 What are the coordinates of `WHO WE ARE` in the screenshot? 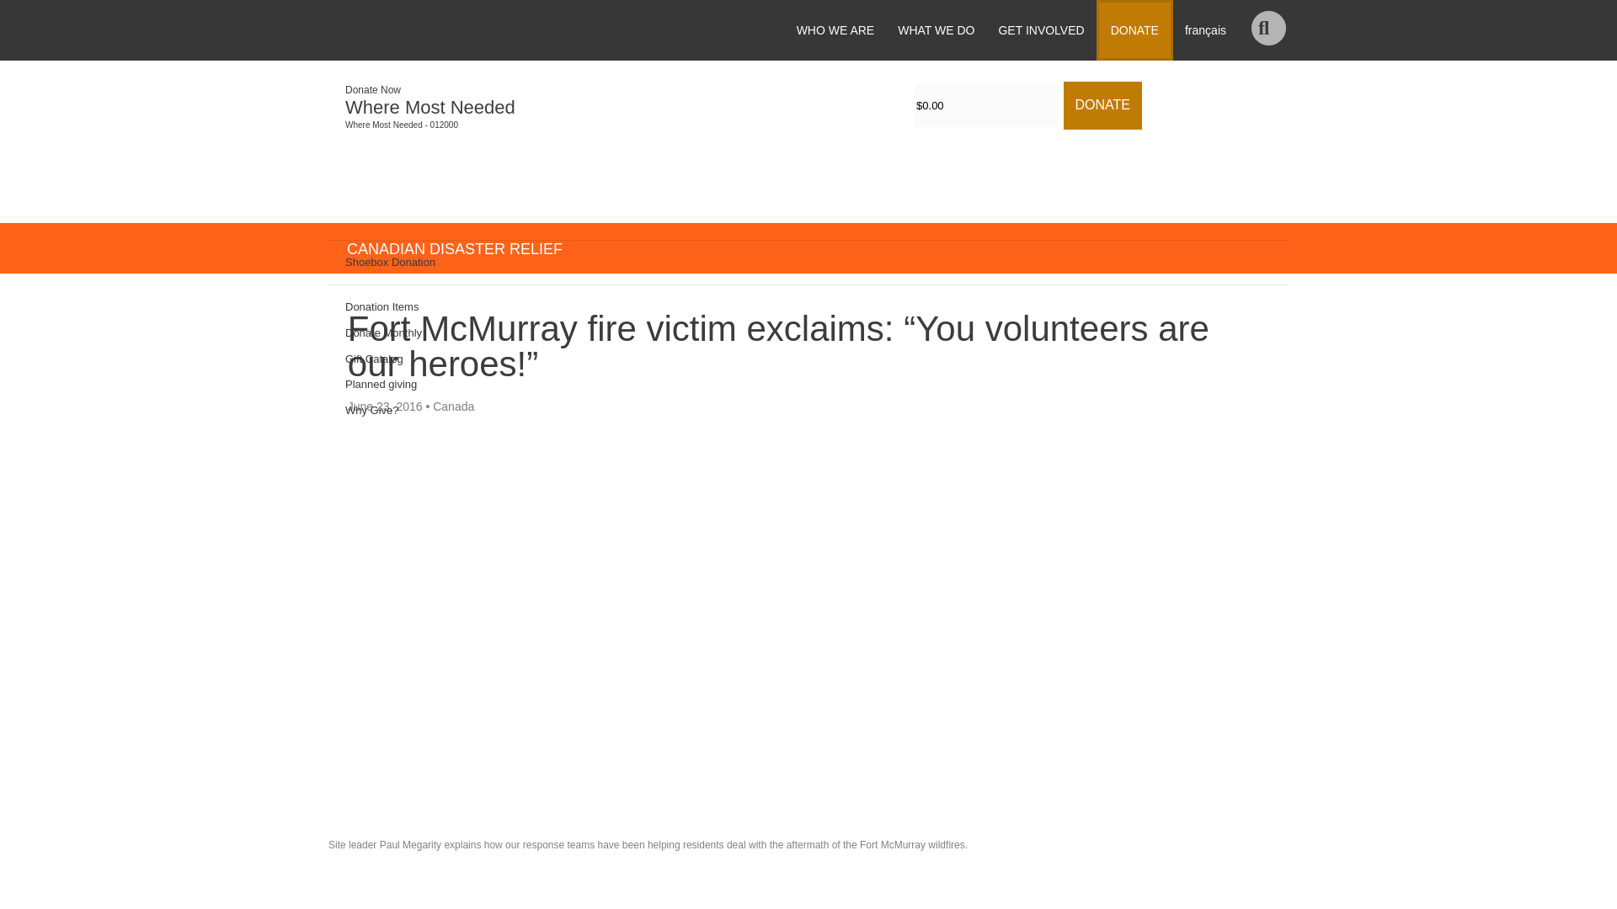 It's located at (835, 30).